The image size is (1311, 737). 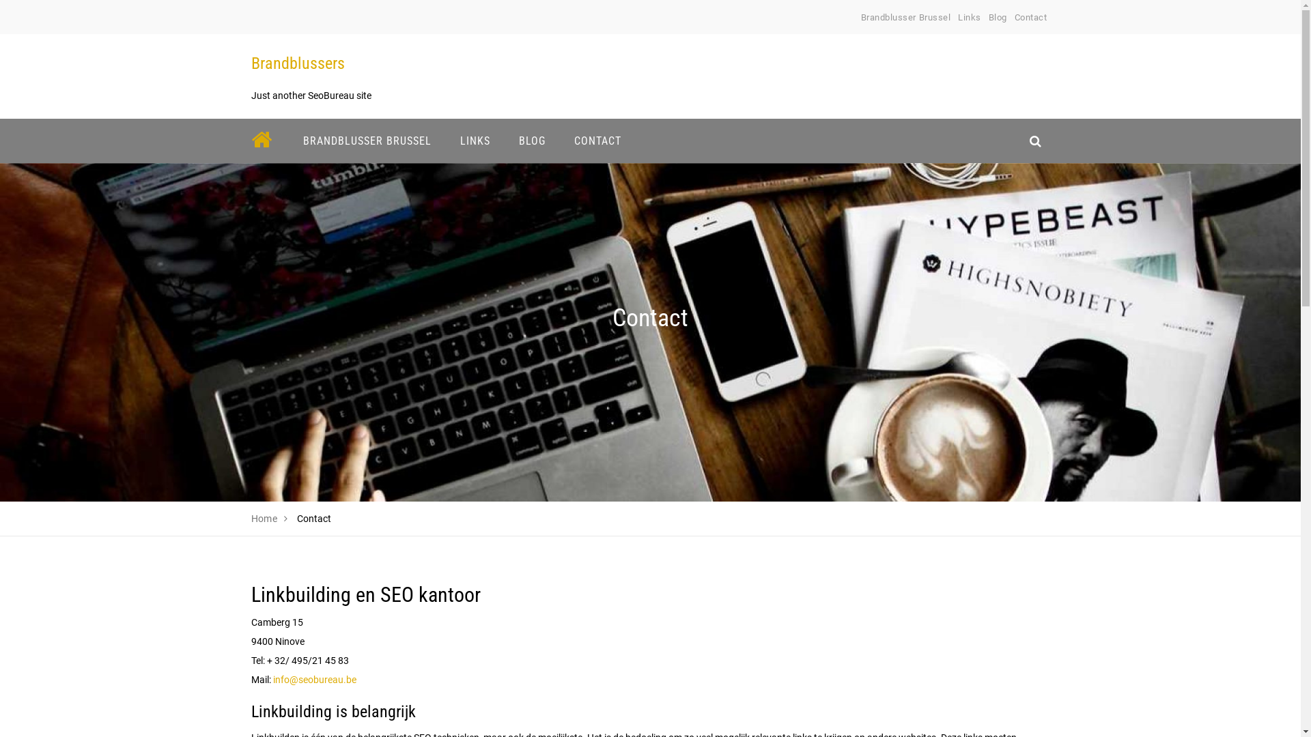 I want to click on BLOG, so click(x=531, y=141).